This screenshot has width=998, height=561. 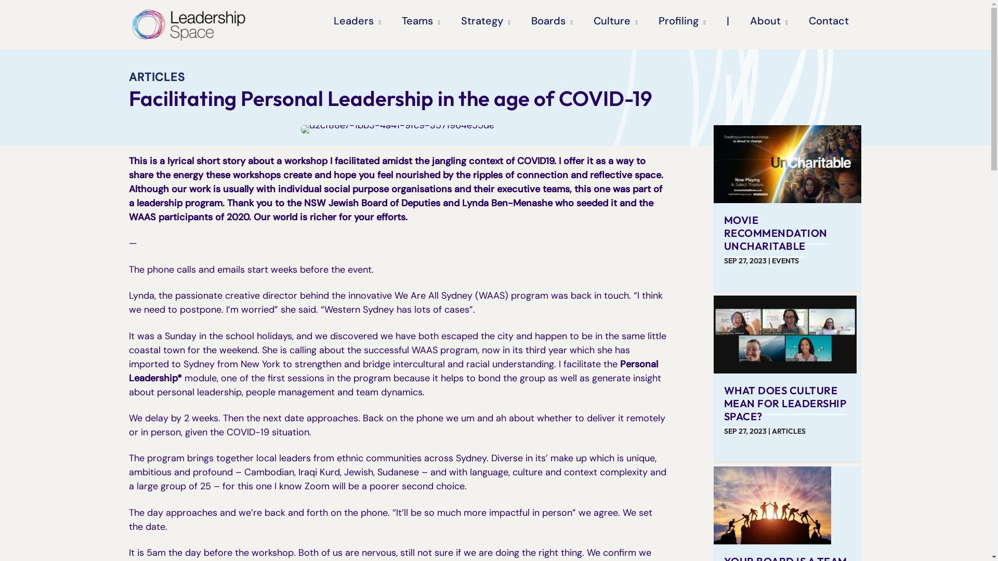 What do you see at coordinates (615, 21) in the screenshot?
I see `Culture` at bounding box center [615, 21].